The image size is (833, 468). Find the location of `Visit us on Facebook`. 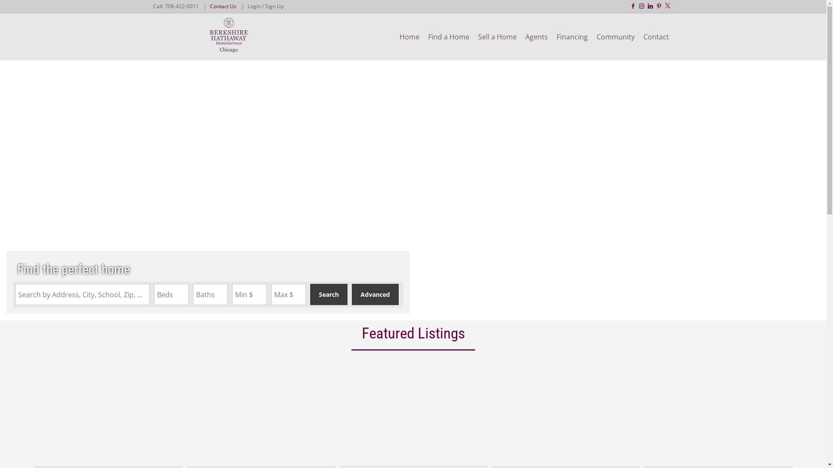

Visit us on Facebook is located at coordinates (633, 6).